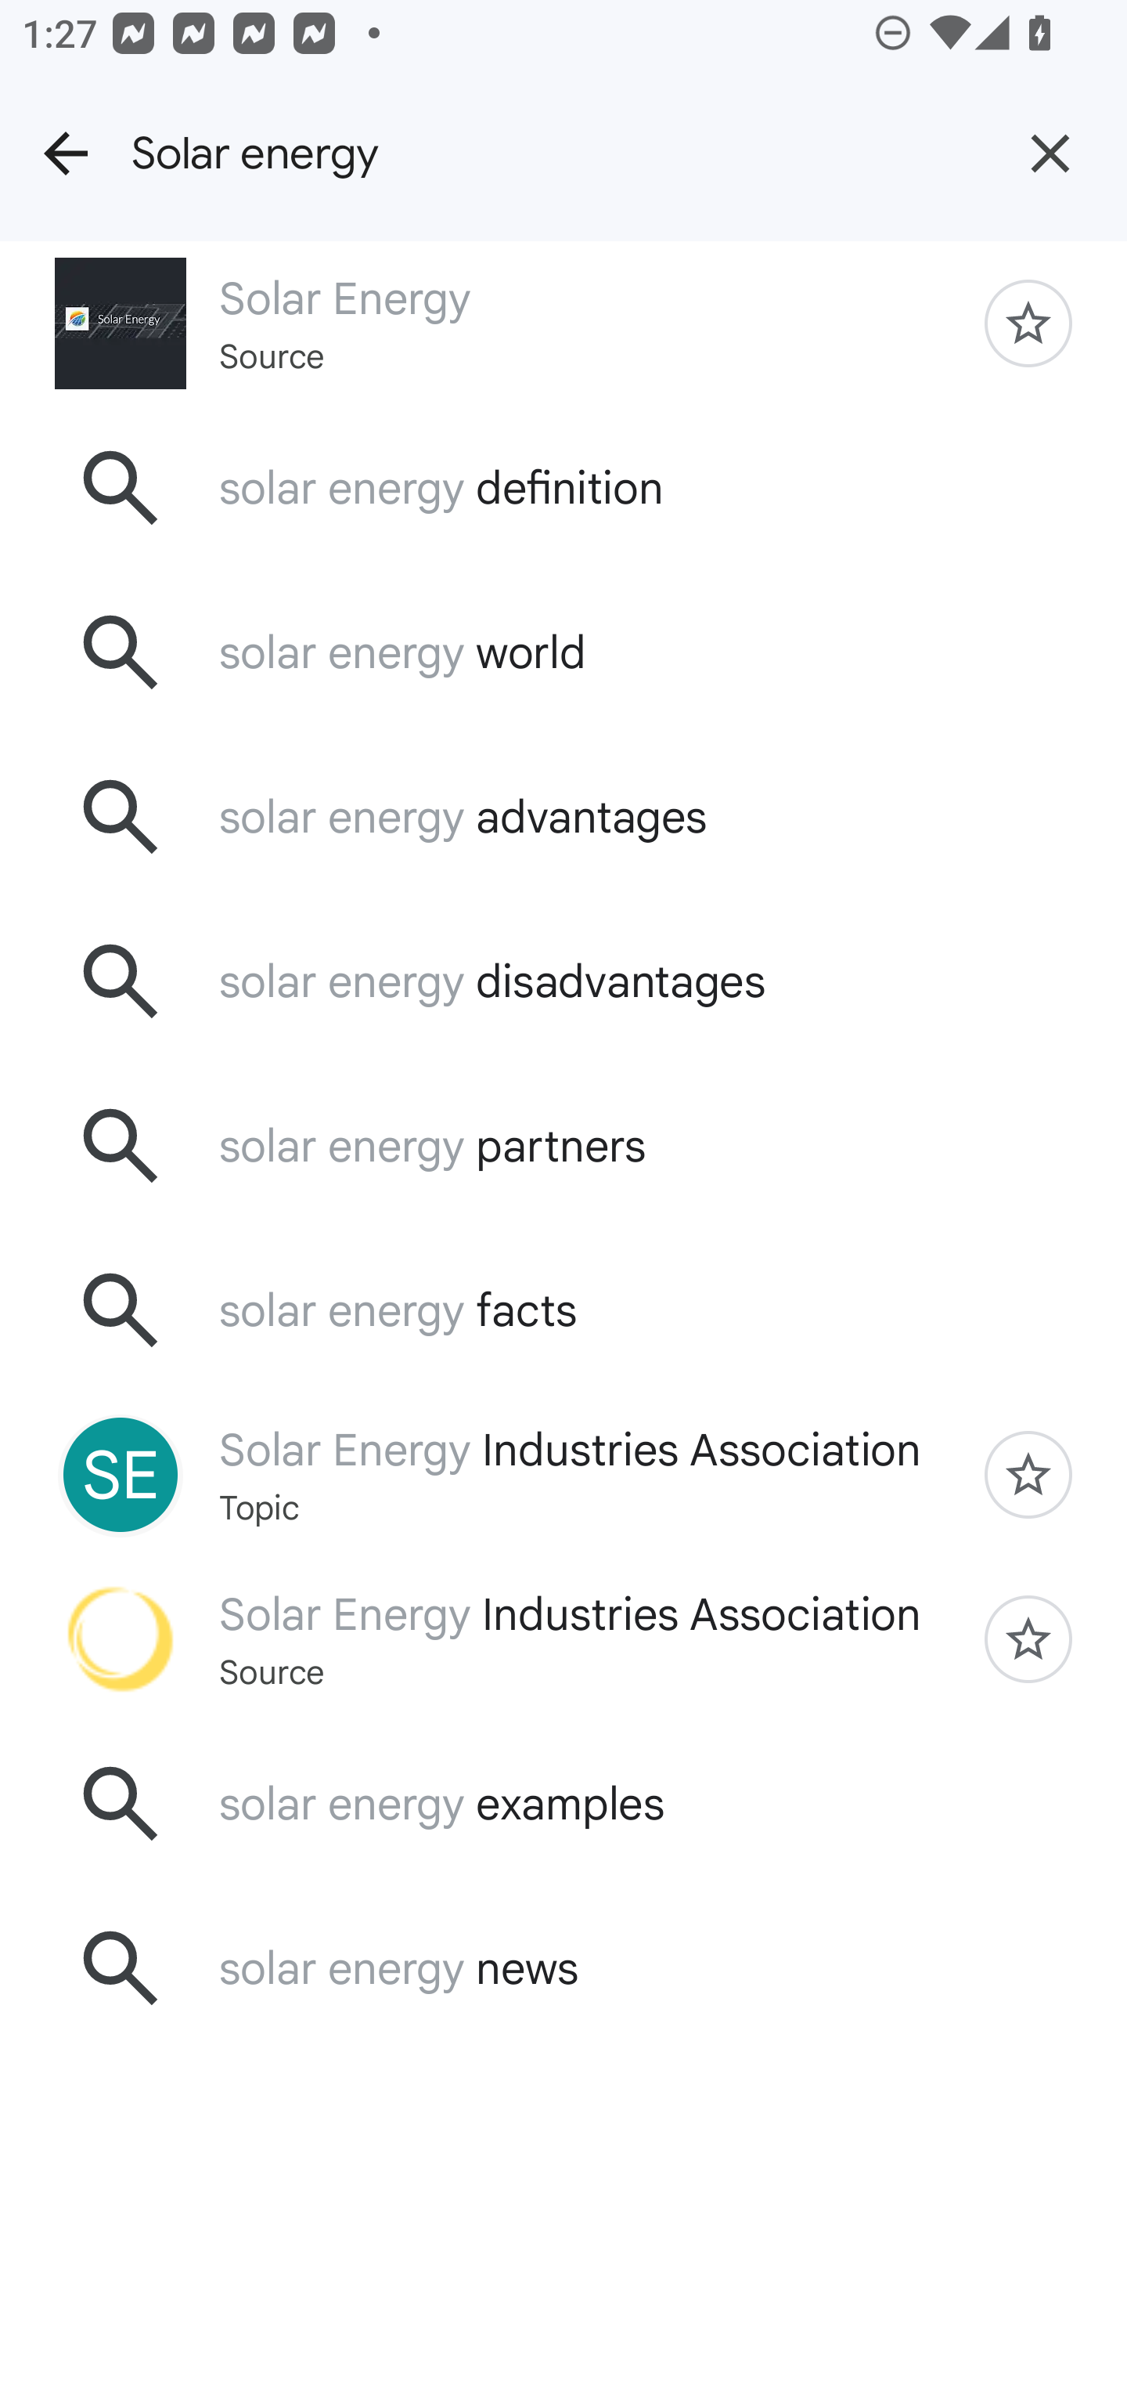 This screenshot has height=2381, width=1127. I want to click on solar energy news, so click(563, 1967).